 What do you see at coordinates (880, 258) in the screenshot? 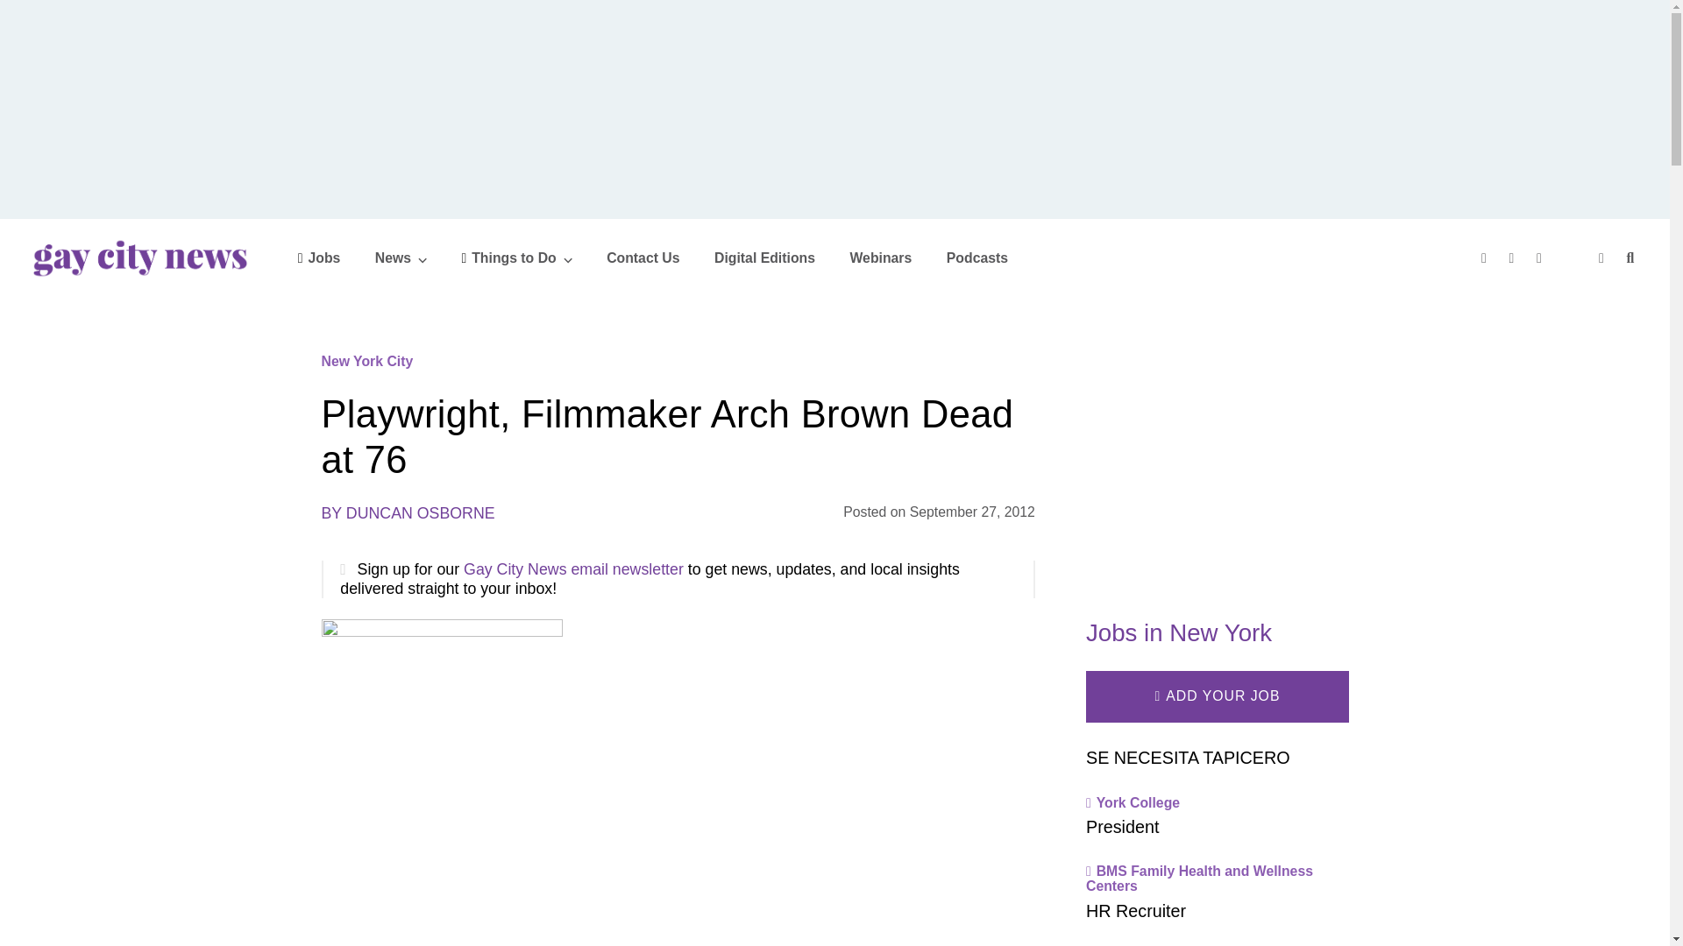
I see `Webinars` at bounding box center [880, 258].